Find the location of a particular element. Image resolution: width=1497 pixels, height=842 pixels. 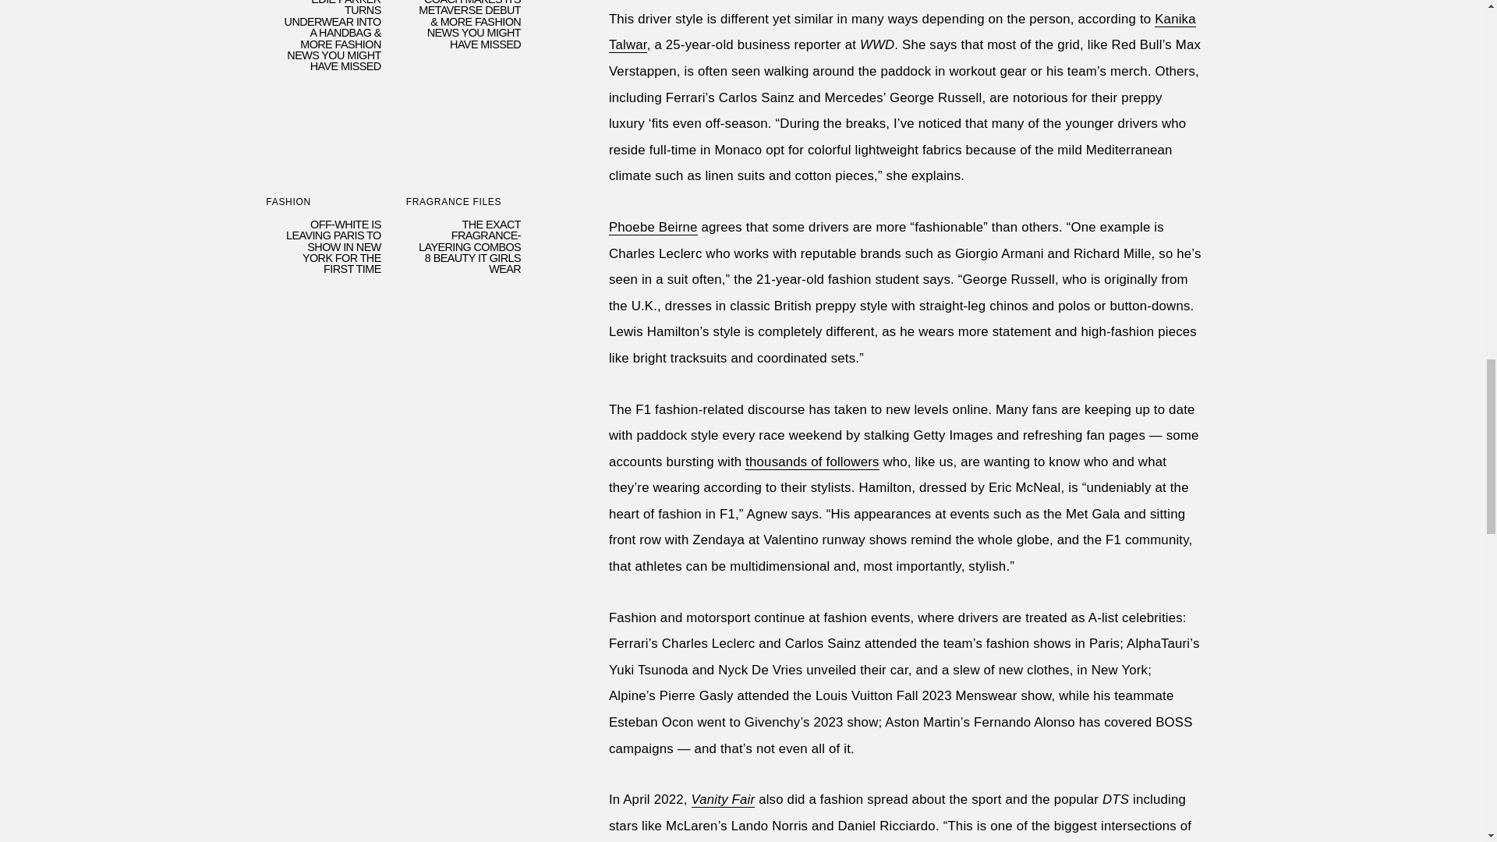

Phoebe Beirne is located at coordinates (653, 485).